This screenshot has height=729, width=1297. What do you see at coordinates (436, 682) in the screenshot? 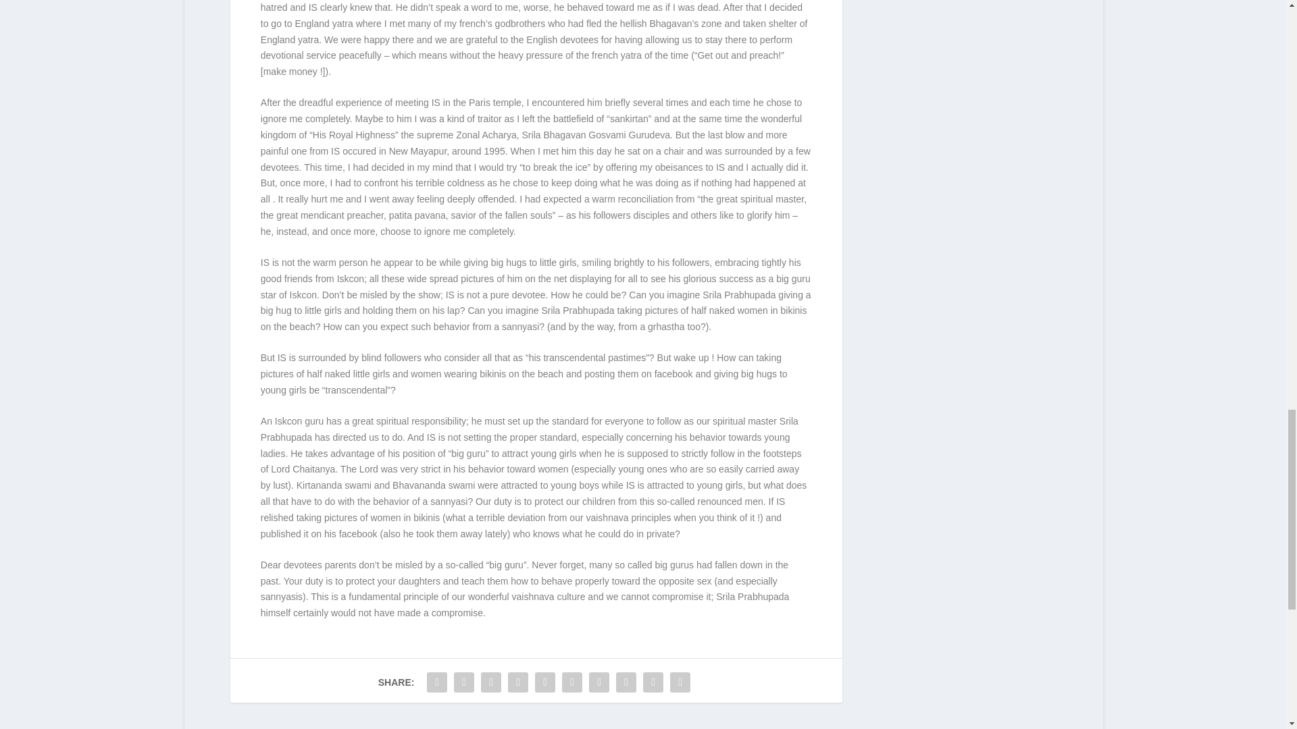
I see `Share "The Two Faces of Indradyumna Swami" via Facebook` at bounding box center [436, 682].